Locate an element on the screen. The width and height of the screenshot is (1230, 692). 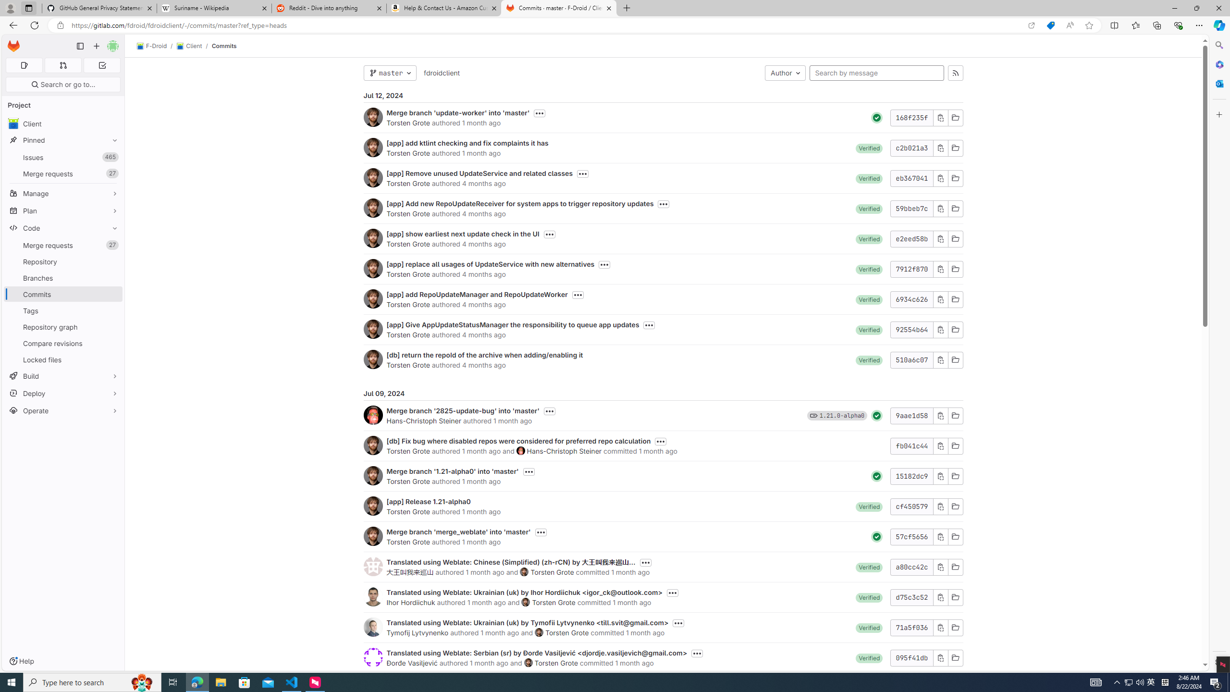
Primary navigation sidebar is located at coordinates (80, 46).